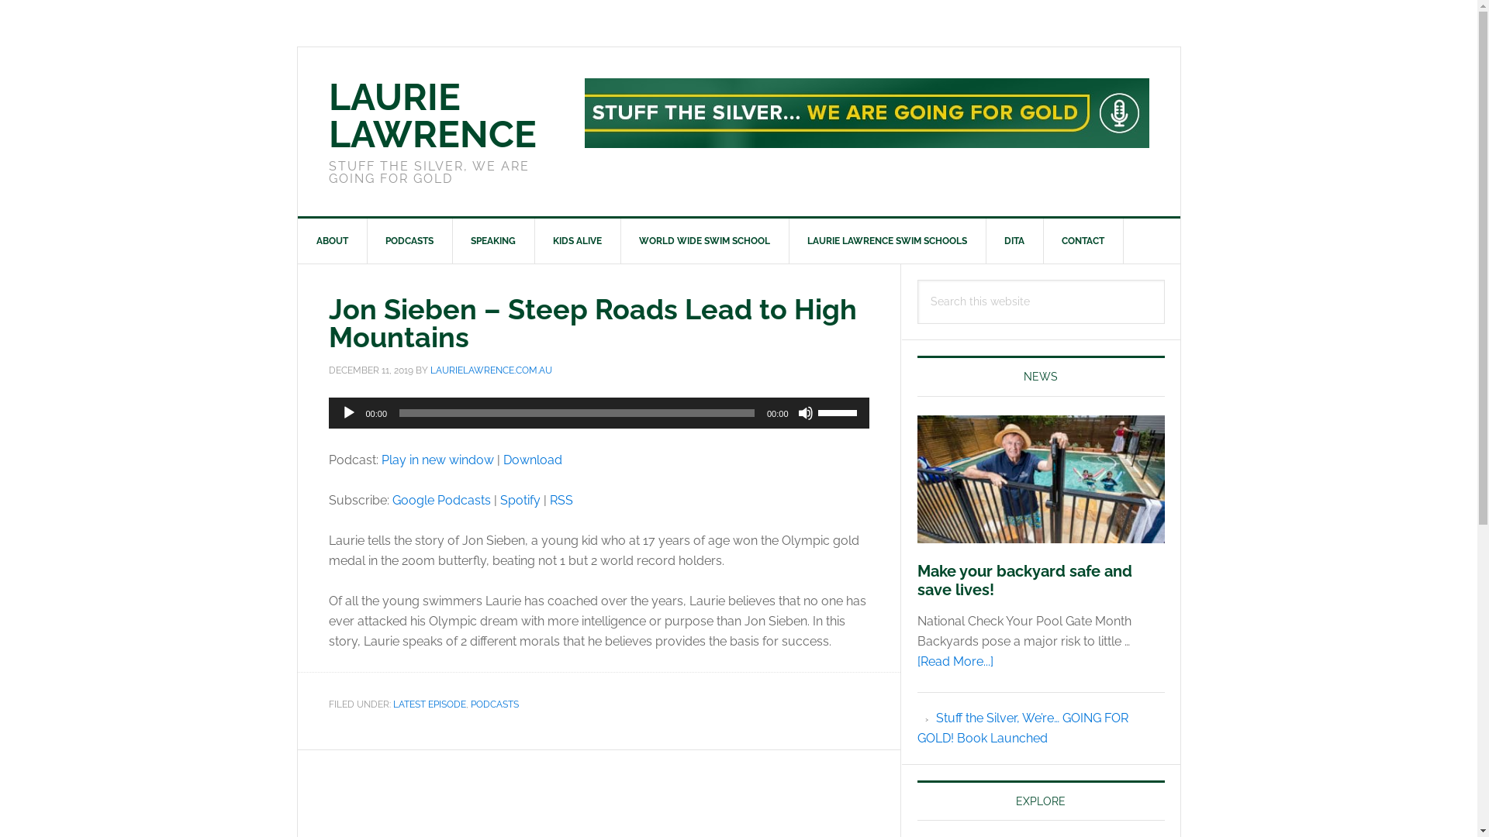  Describe the element at coordinates (839, 411) in the screenshot. I see `Use Up/Down Arrow keys to increase or decrease volume.` at that location.